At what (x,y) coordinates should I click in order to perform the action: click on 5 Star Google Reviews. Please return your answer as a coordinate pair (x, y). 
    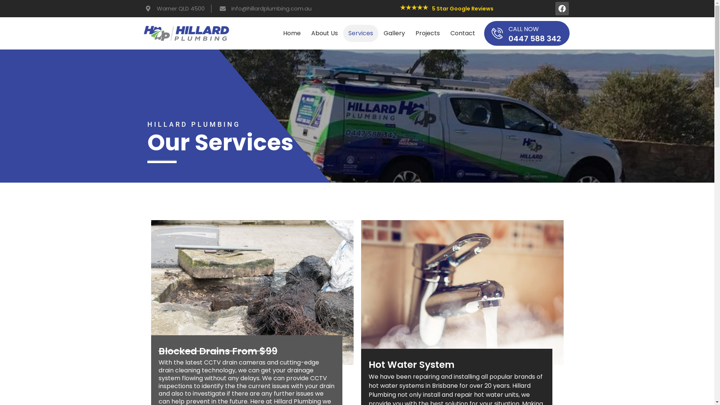
    Looking at the image, I should click on (463, 9).